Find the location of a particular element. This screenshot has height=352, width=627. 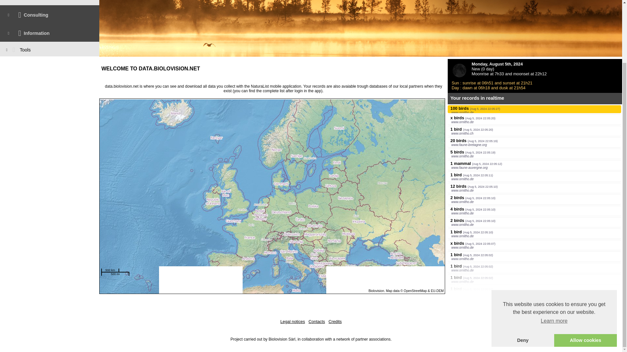

Legal notices is located at coordinates (293, 321).